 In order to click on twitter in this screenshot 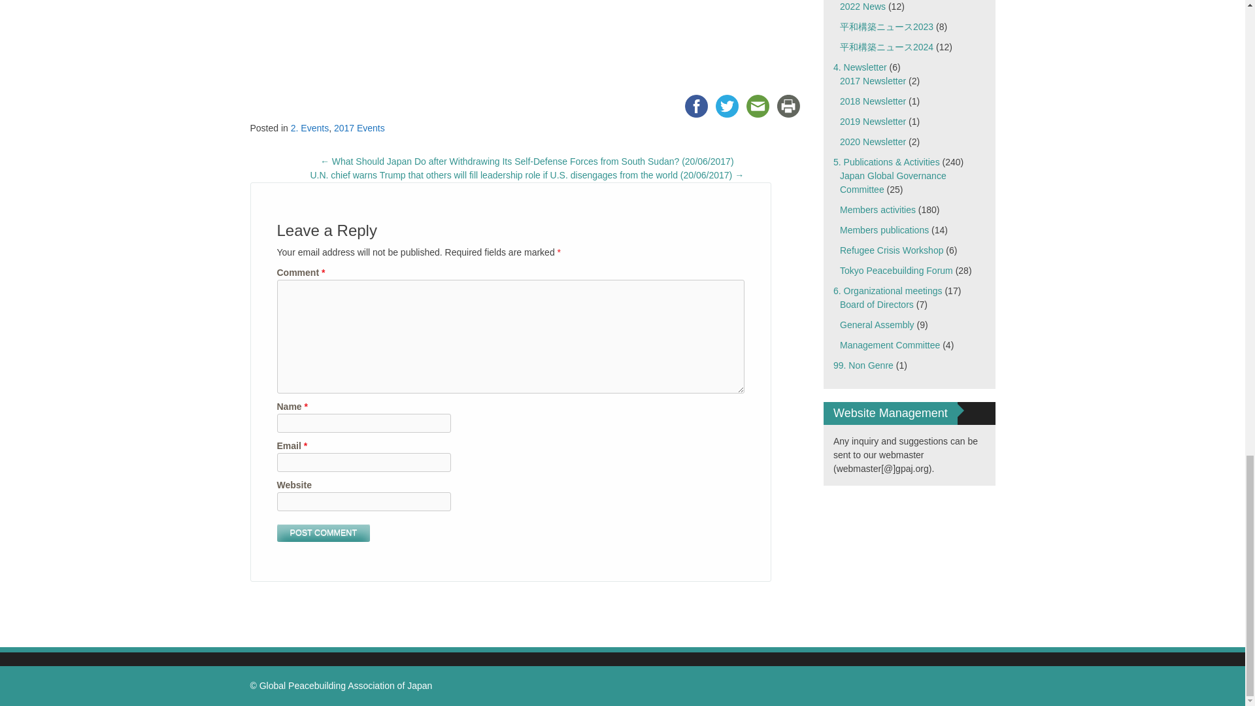, I will do `click(727, 106)`.